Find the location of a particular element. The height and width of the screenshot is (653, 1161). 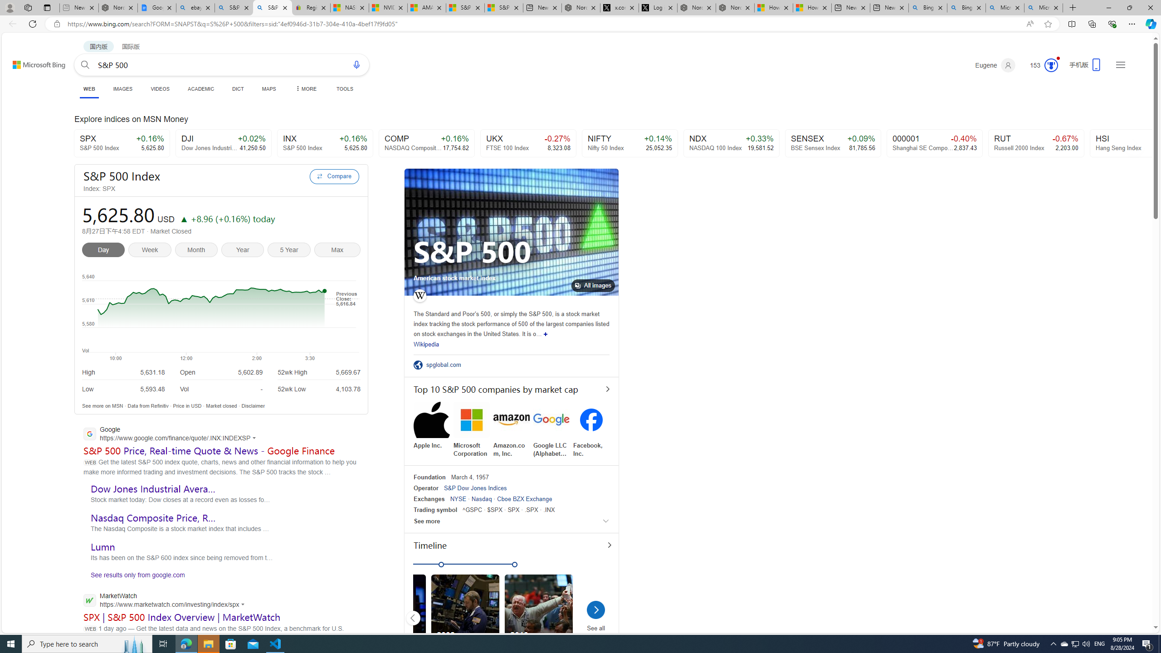

NIFTY+0.14%Nifty 50 Index25,052.35 is located at coordinates (630, 143).